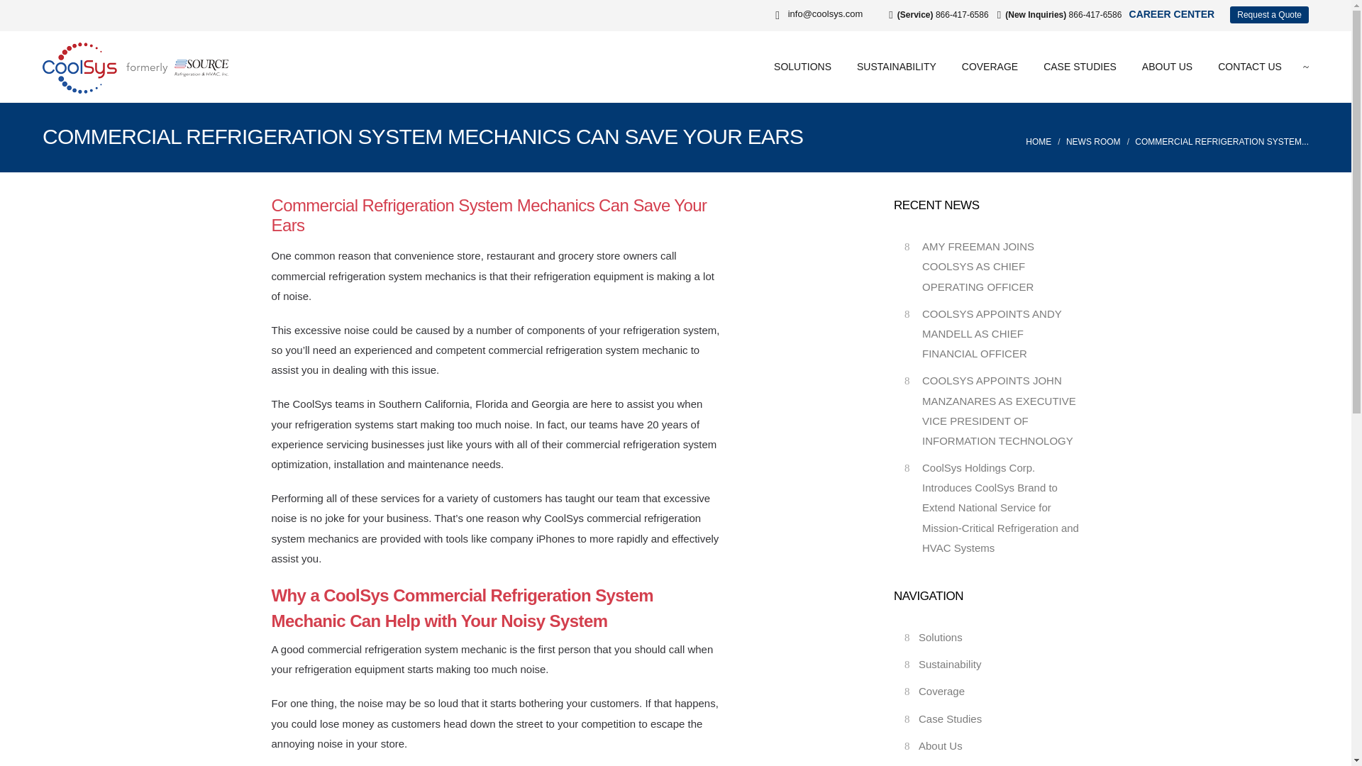 This screenshot has height=766, width=1362. I want to click on NEWS ROOM, so click(1094, 142).